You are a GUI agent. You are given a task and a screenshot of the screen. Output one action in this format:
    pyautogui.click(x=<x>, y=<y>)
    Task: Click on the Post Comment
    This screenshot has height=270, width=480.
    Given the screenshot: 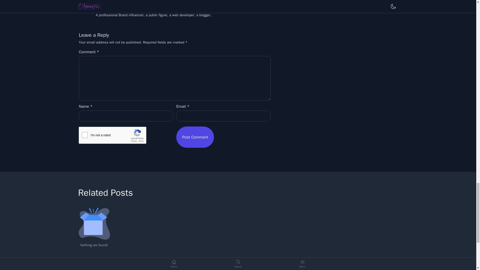 What is the action you would take?
    pyautogui.click(x=195, y=137)
    